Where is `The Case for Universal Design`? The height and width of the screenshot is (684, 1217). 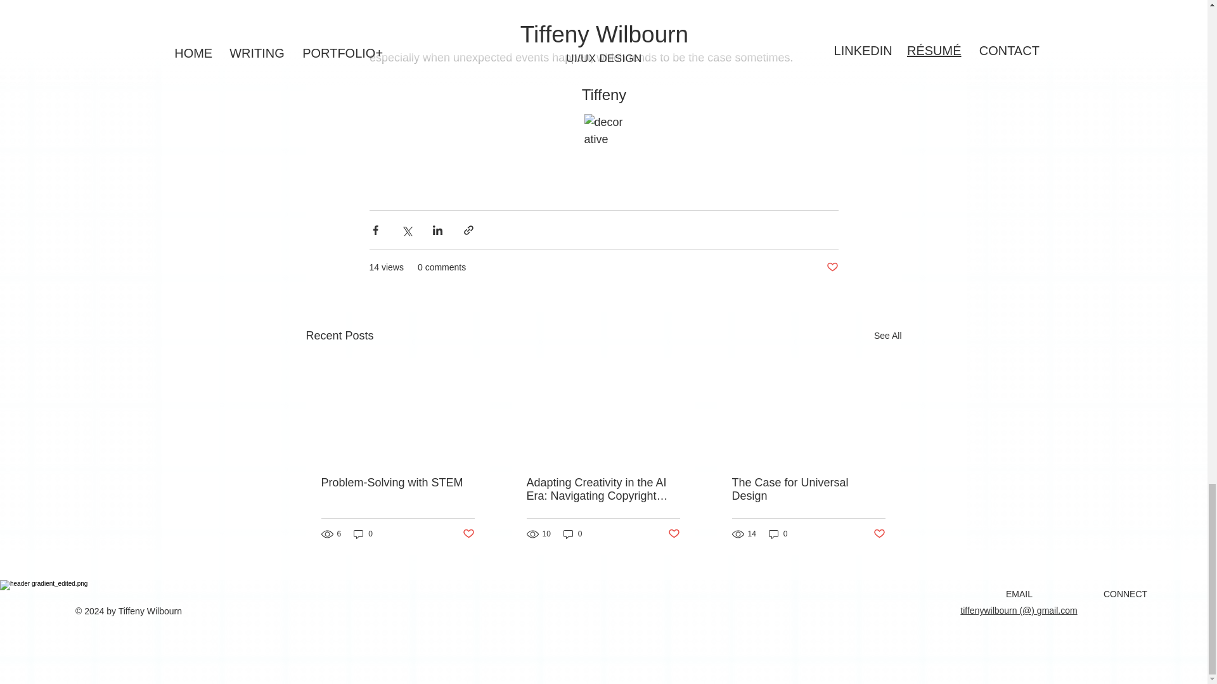 The Case for Universal Design is located at coordinates (808, 489).